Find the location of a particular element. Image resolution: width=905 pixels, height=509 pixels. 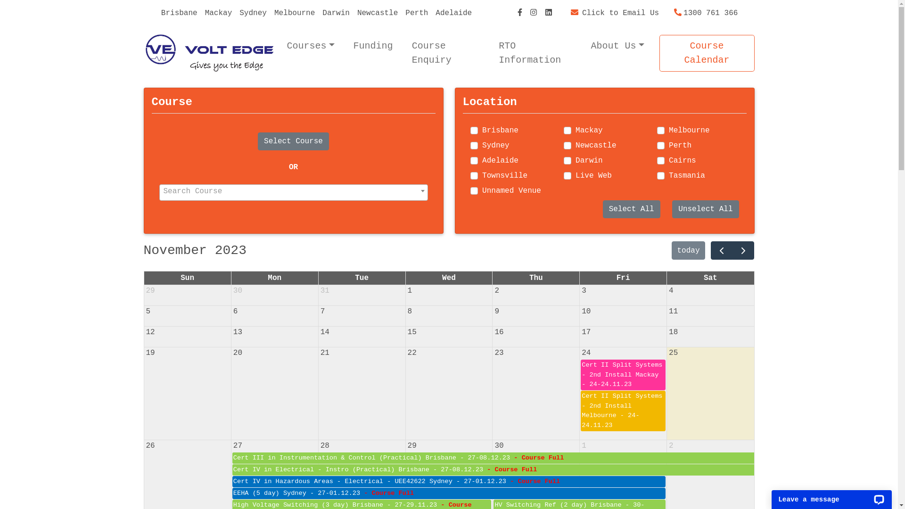

4 is located at coordinates (671, 291).